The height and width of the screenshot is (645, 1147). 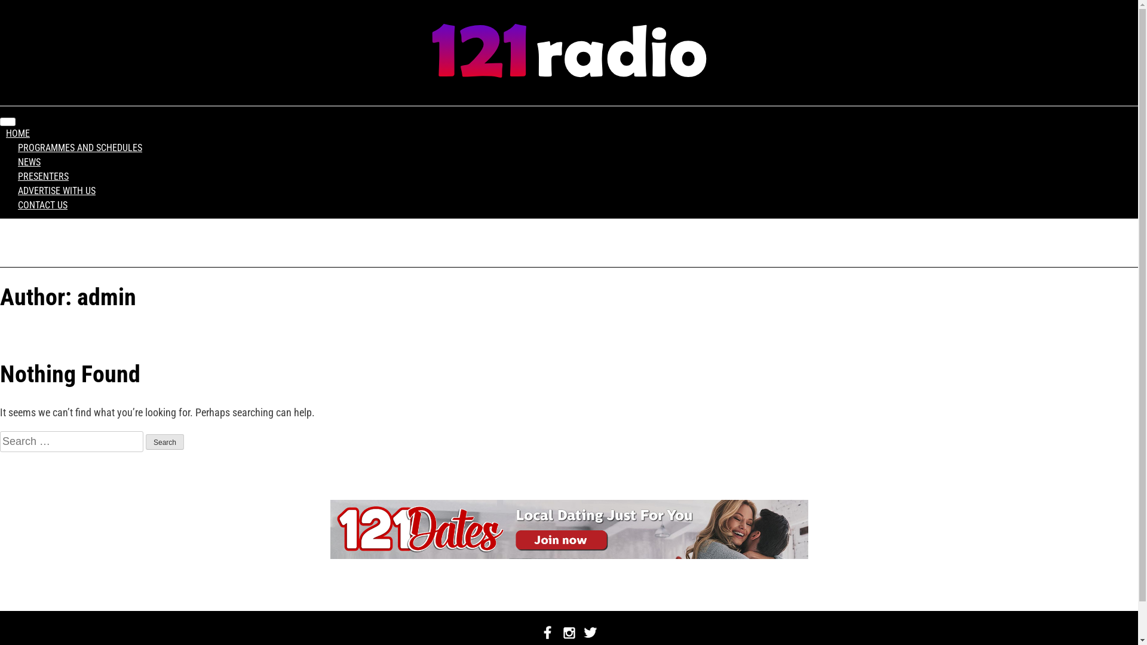 What do you see at coordinates (29, 162) in the screenshot?
I see `NEWS` at bounding box center [29, 162].